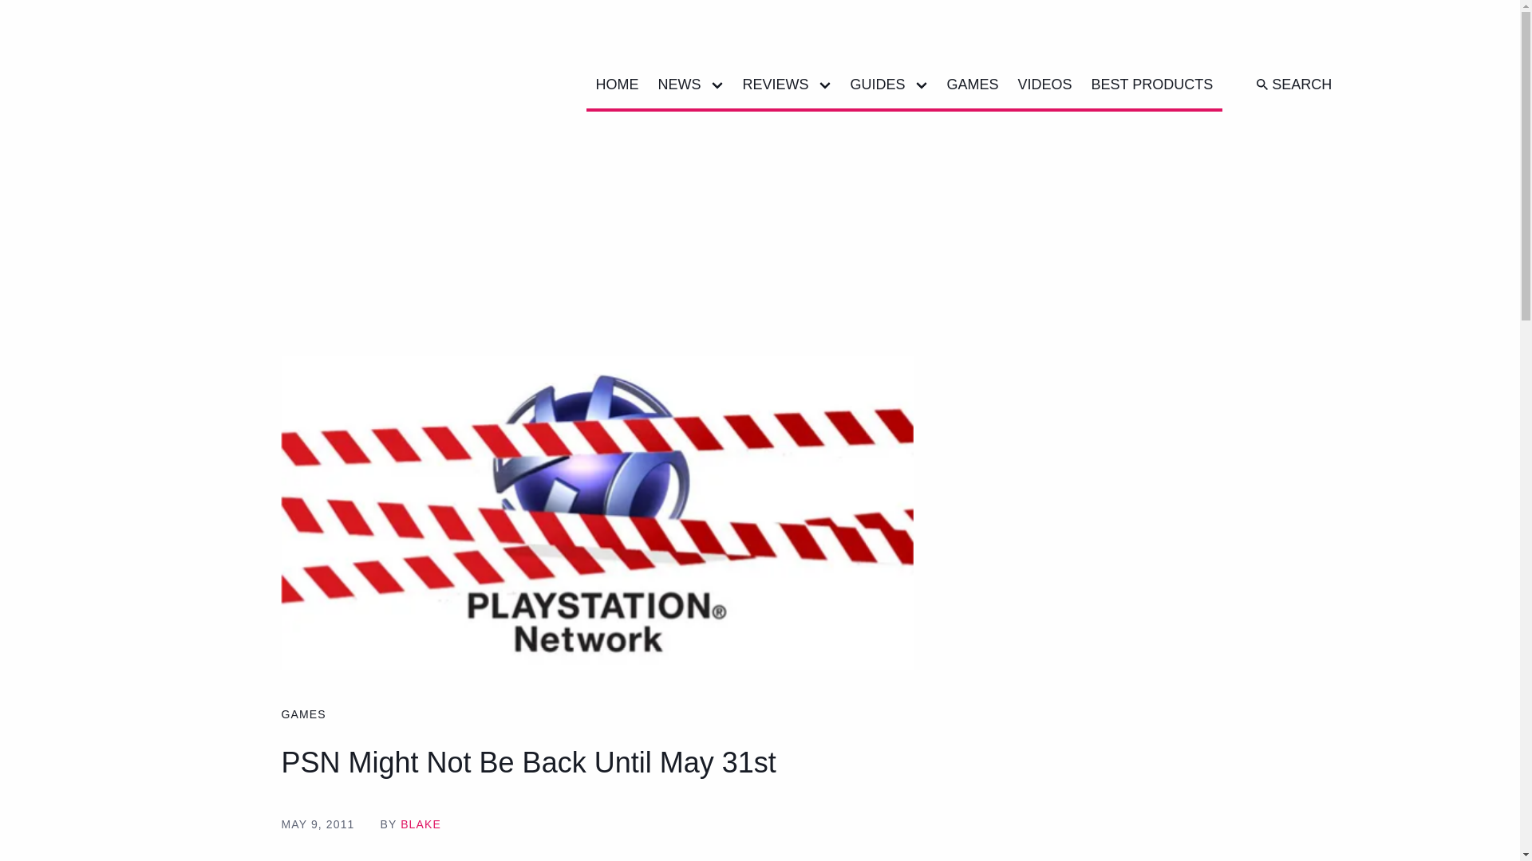  Describe the element at coordinates (1292, 85) in the screenshot. I see `SEARCH` at that location.